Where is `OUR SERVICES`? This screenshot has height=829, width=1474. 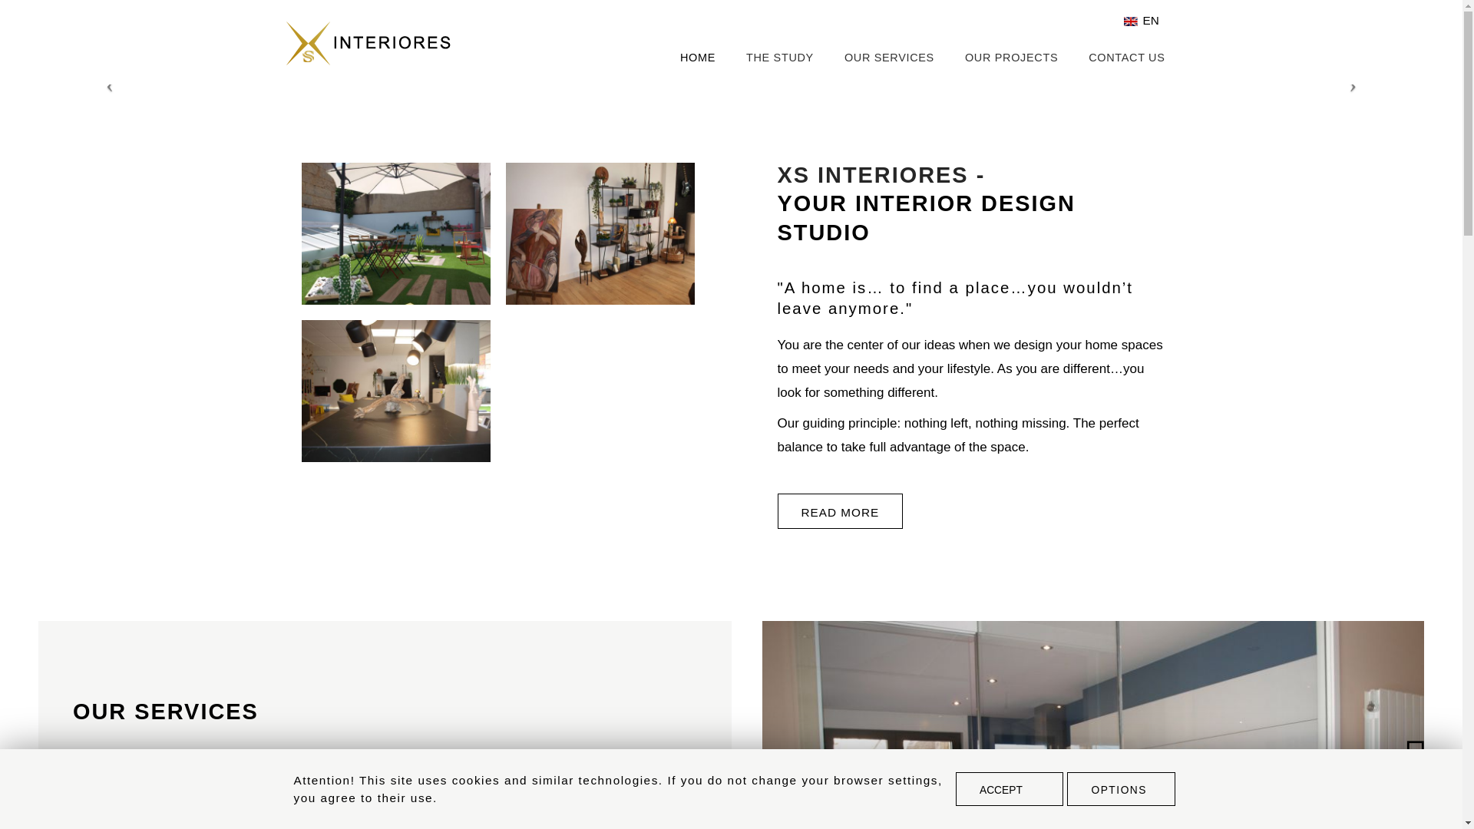 OUR SERVICES is located at coordinates (166, 711).